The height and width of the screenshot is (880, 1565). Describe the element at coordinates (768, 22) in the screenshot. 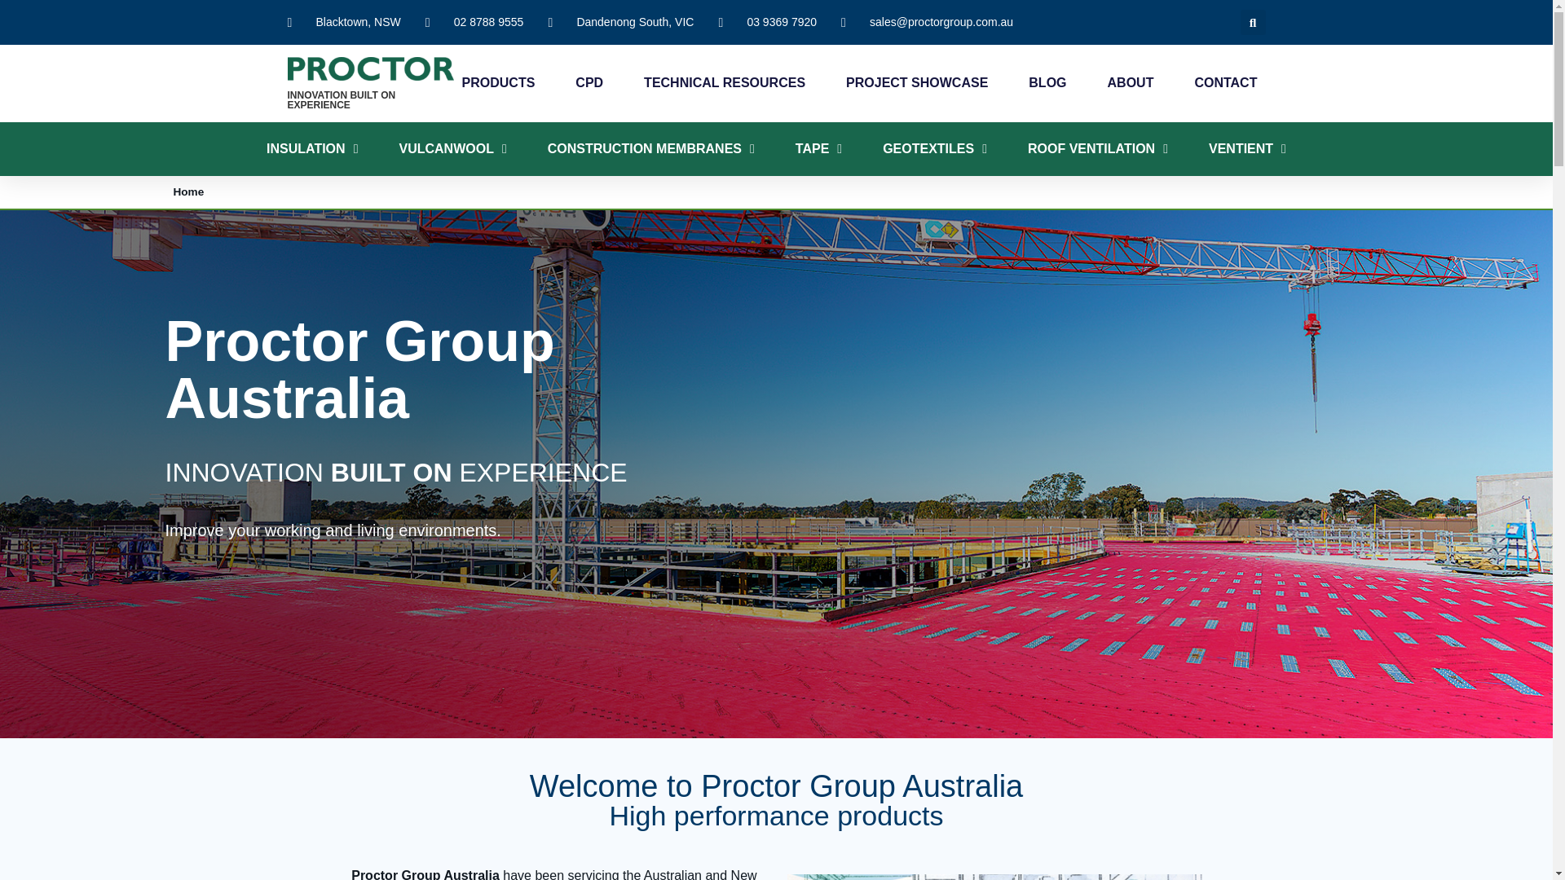

I see `03 9369 7920` at that location.